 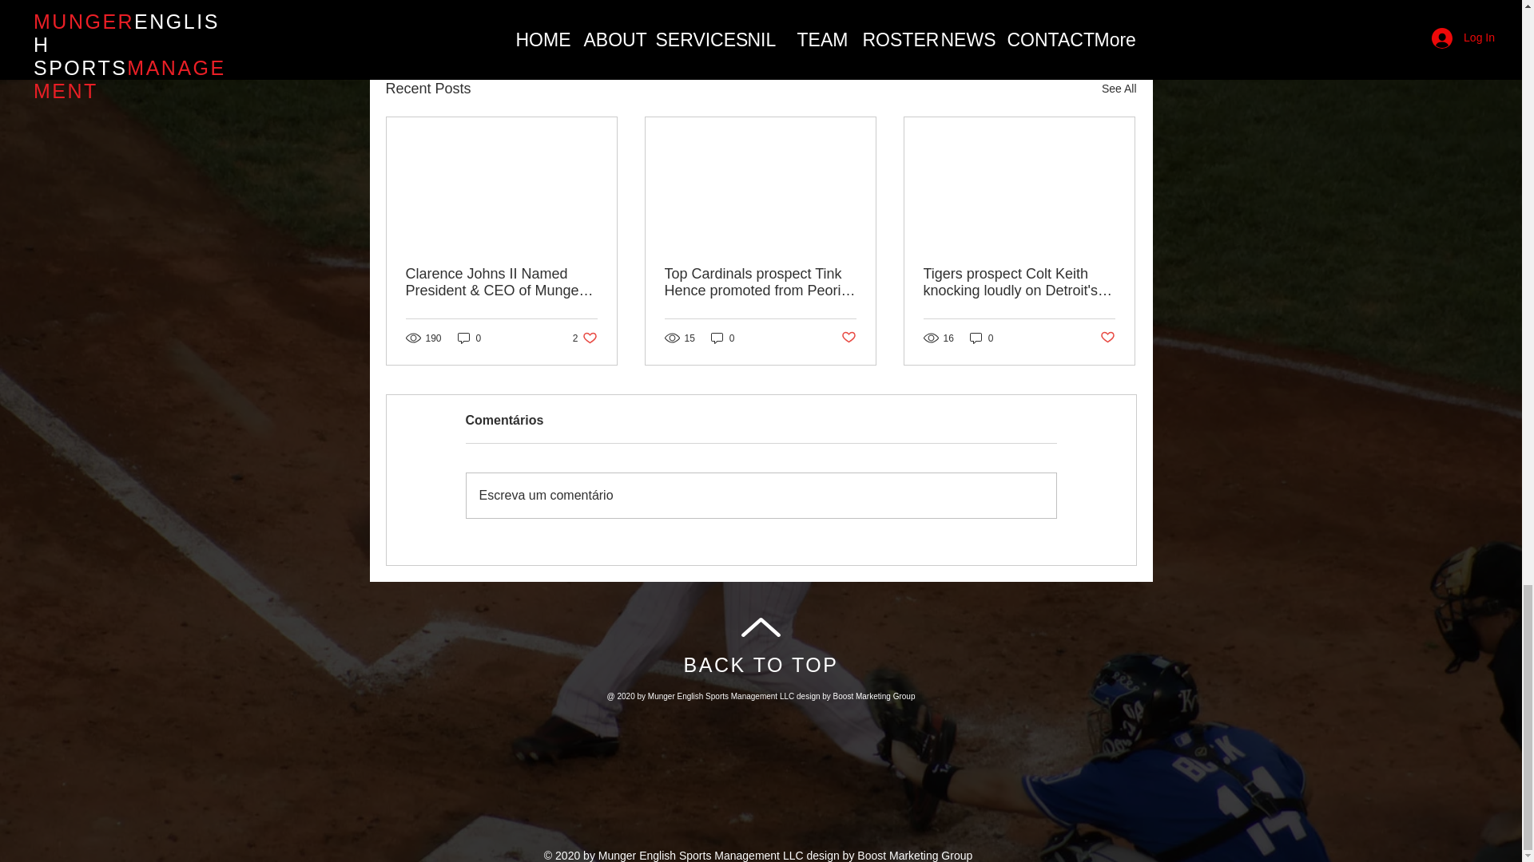 I want to click on 0, so click(x=981, y=338).